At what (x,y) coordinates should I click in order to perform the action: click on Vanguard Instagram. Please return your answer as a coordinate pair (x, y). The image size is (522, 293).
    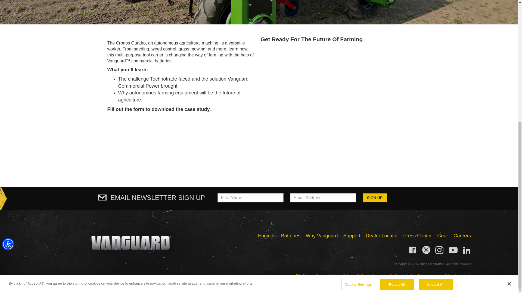
    Looking at the image, I should click on (440, 250).